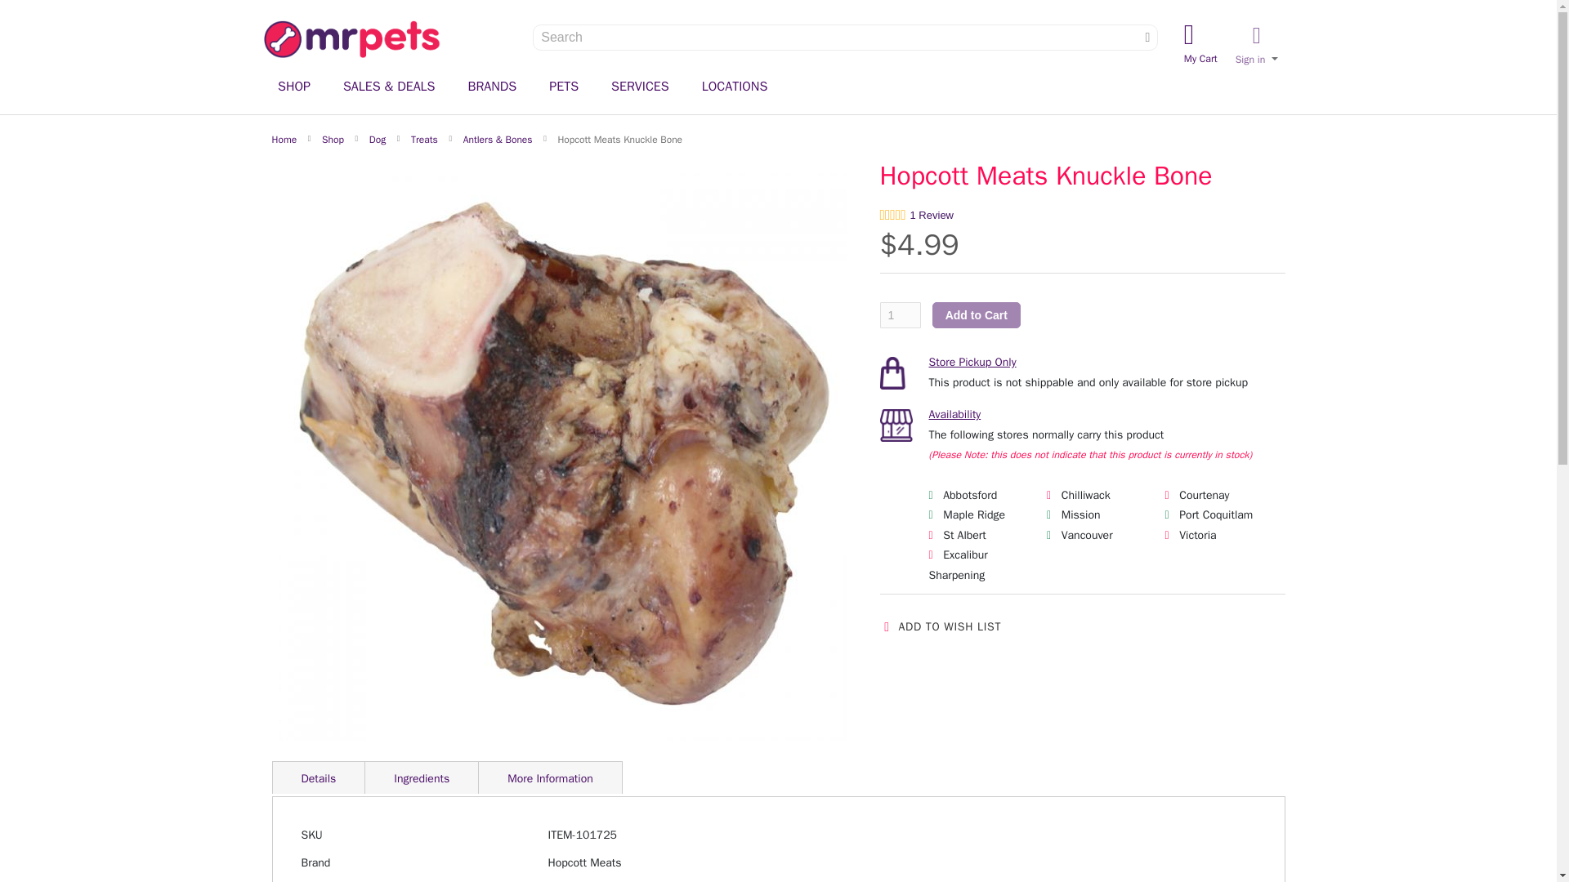 The height and width of the screenshot is (882, 1569). I want to click on 1, so click(1147, 38).